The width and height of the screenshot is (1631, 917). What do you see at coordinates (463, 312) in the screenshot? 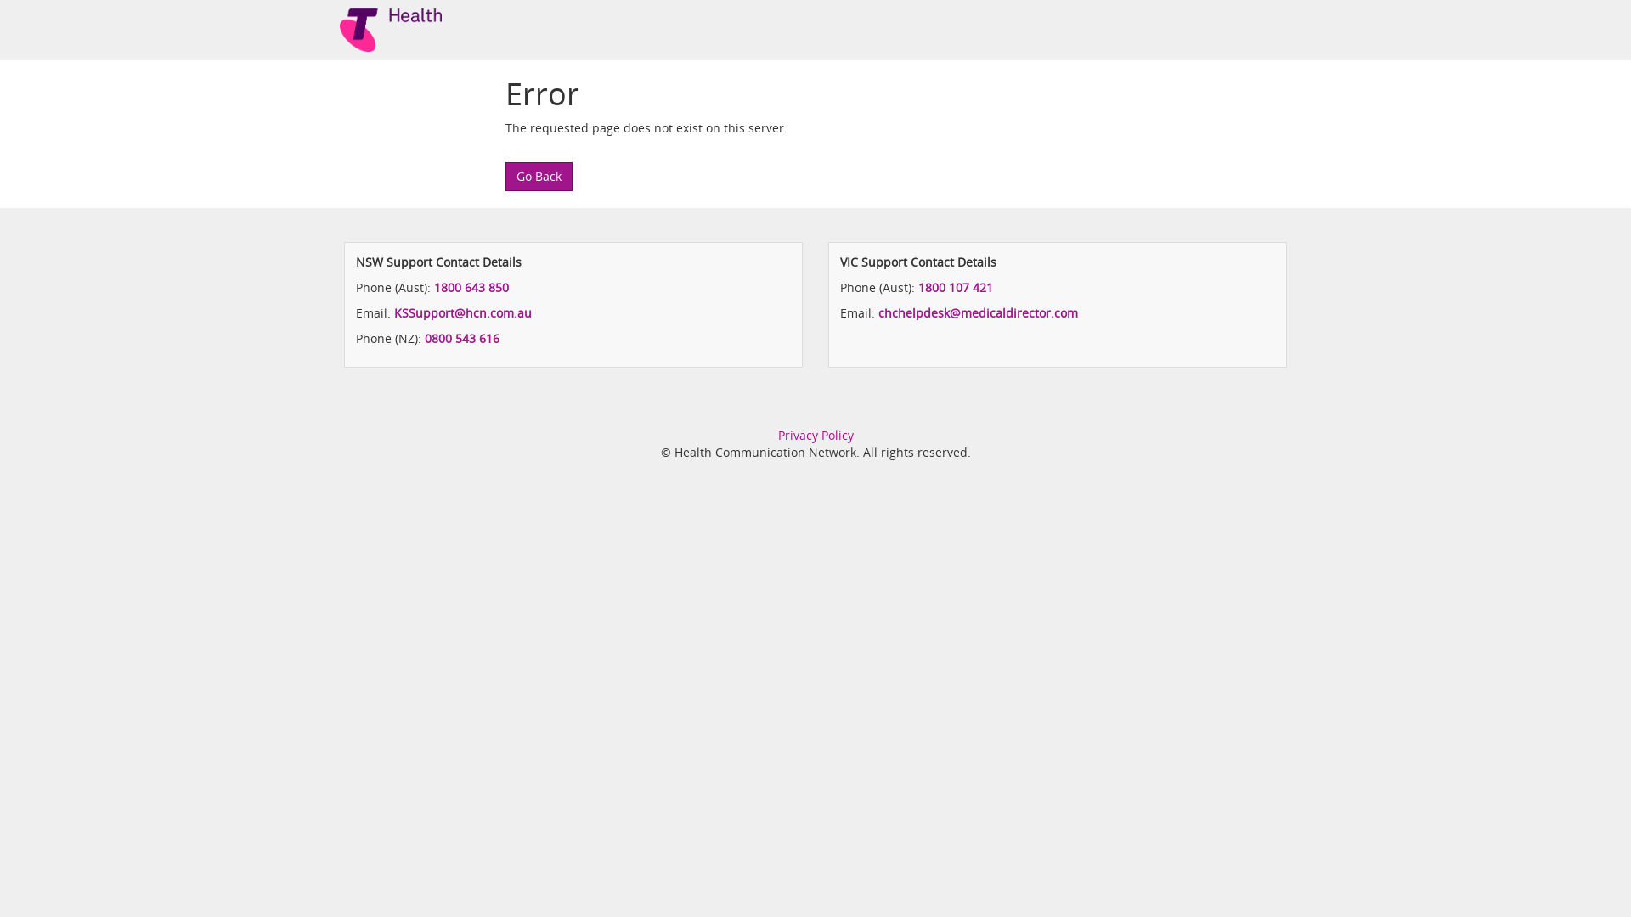
I see `KSSupport@hcn.com.au` at bounding box center [463, 312].